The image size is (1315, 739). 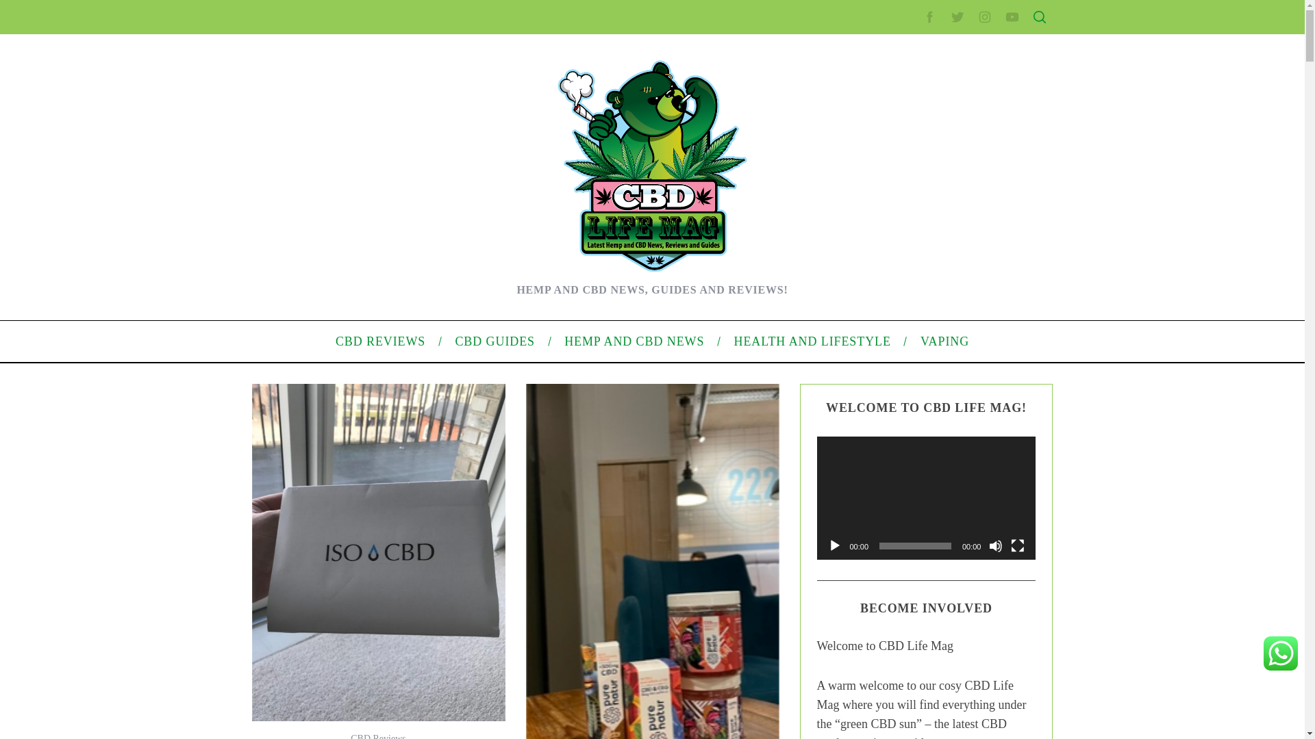 What do you see at coordinates (896, 233) in the screenshot?
I see `Contact Us` at bounding box center [896, 233].